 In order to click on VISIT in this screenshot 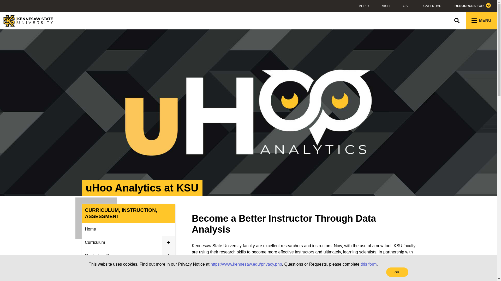, I will do `click(386, 6)`.